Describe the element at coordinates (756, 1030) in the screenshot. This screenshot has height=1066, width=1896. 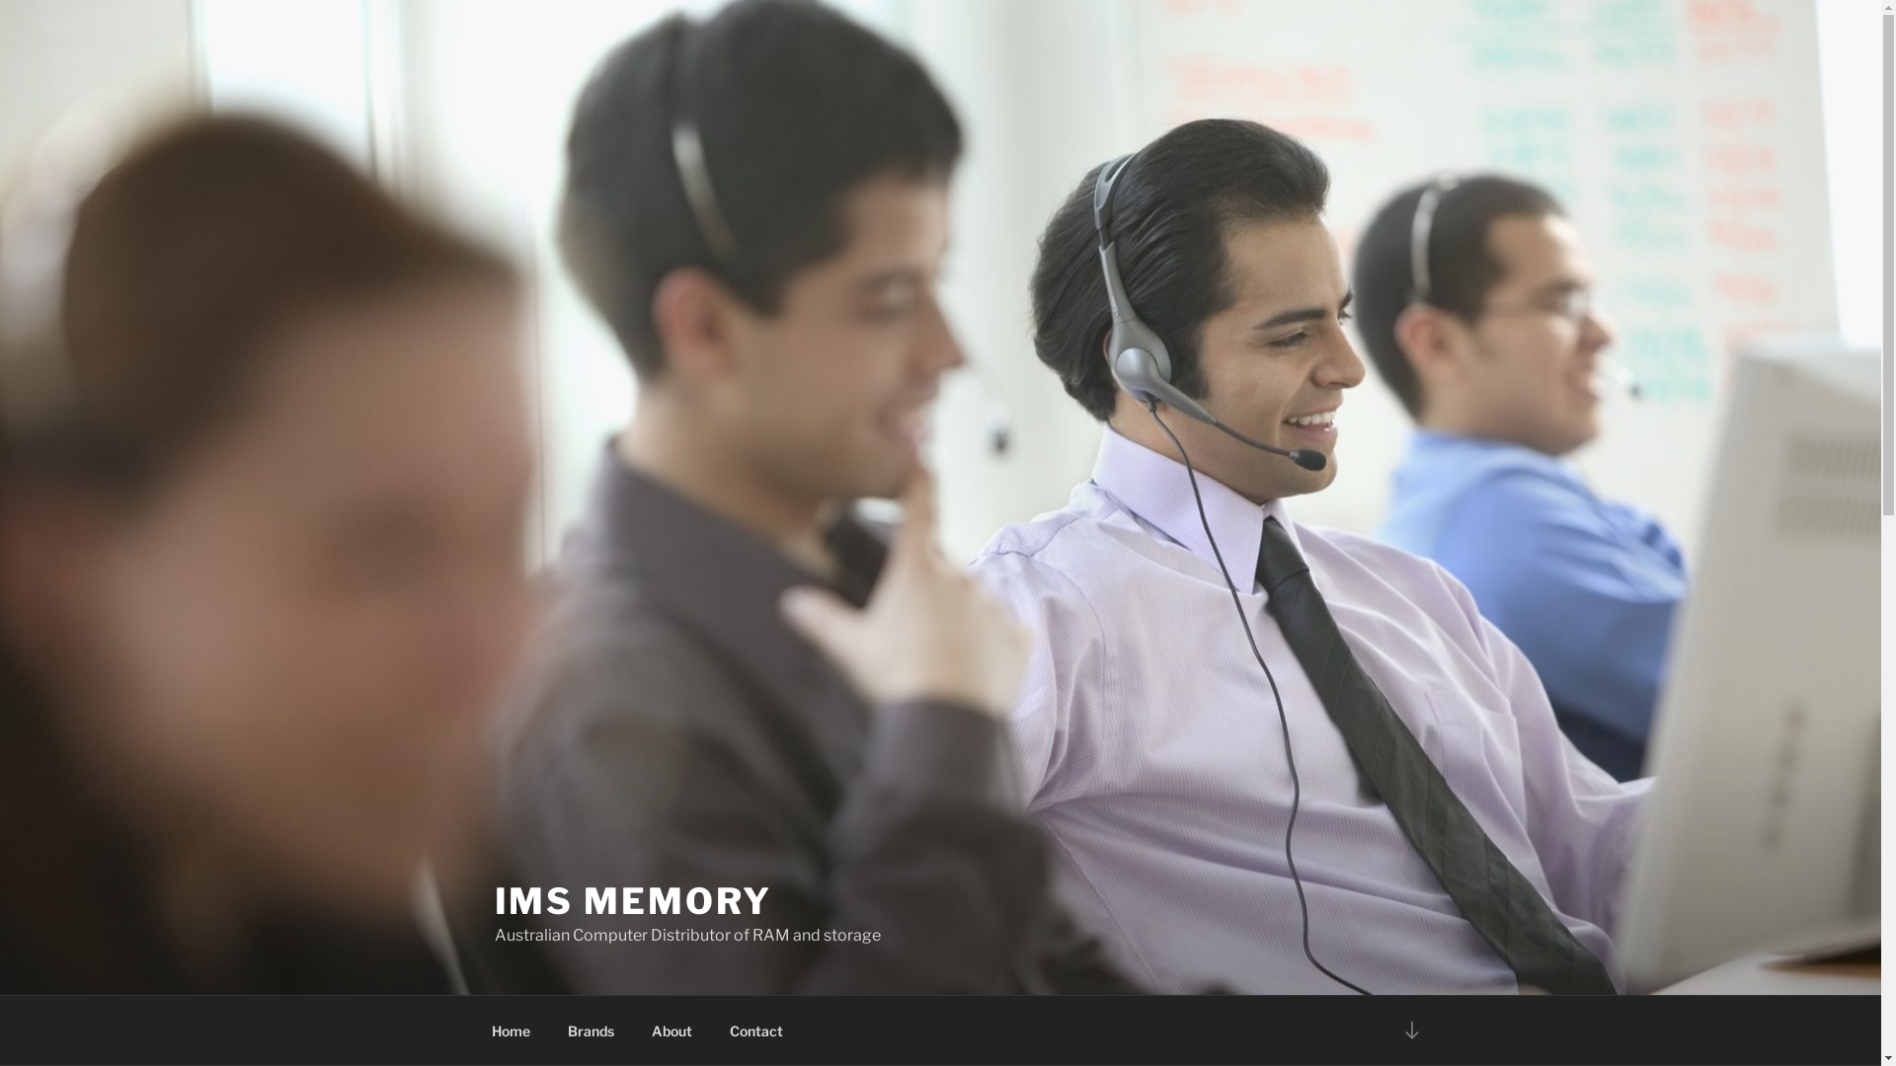
I see `Contact` at that location.